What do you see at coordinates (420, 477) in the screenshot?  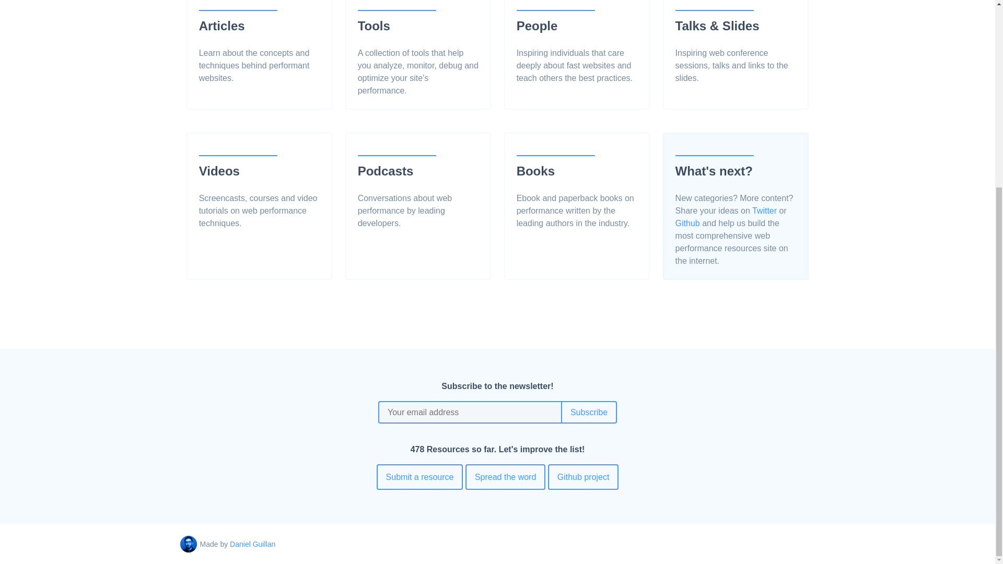 I see `Submit a resource` at bounding box center [420, 477].